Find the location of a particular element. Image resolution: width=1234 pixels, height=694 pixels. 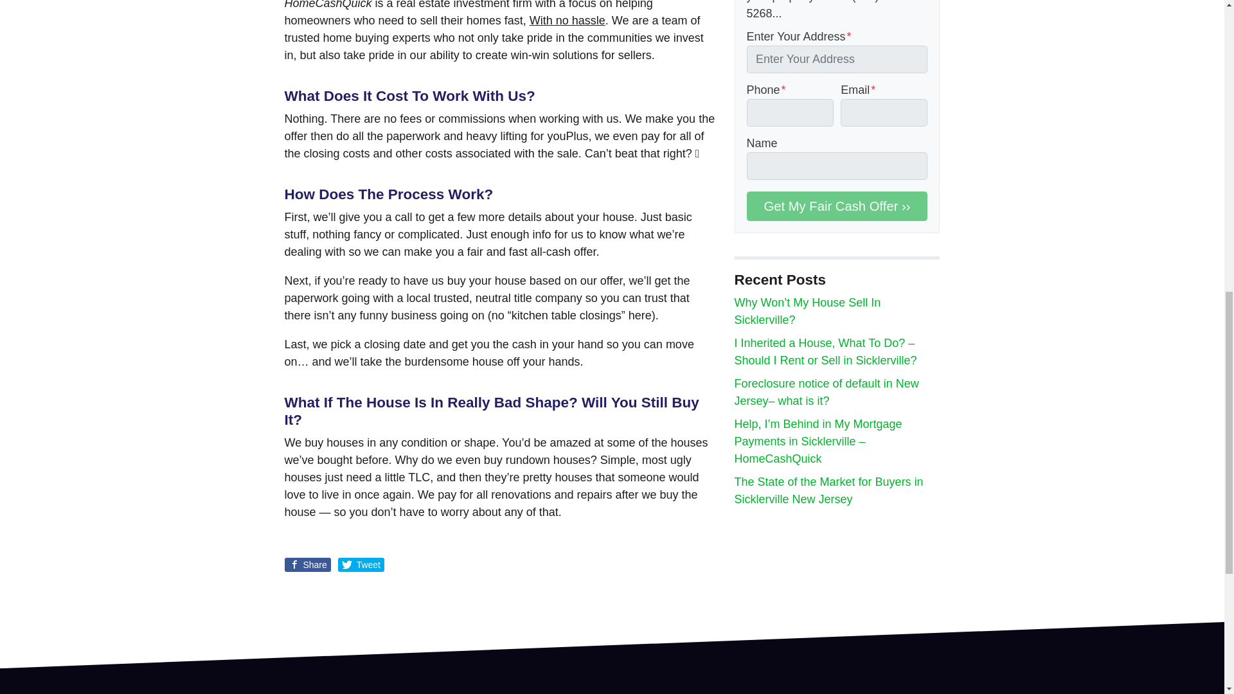

Share on Facebook is located at coordinates (307, 564).